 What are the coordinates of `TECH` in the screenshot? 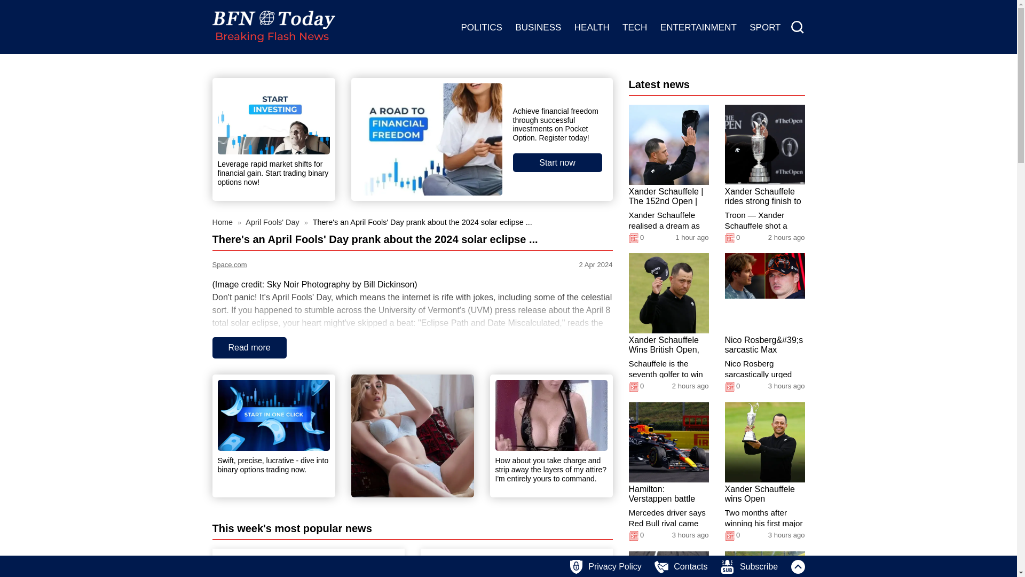 It's located at (634, 28).